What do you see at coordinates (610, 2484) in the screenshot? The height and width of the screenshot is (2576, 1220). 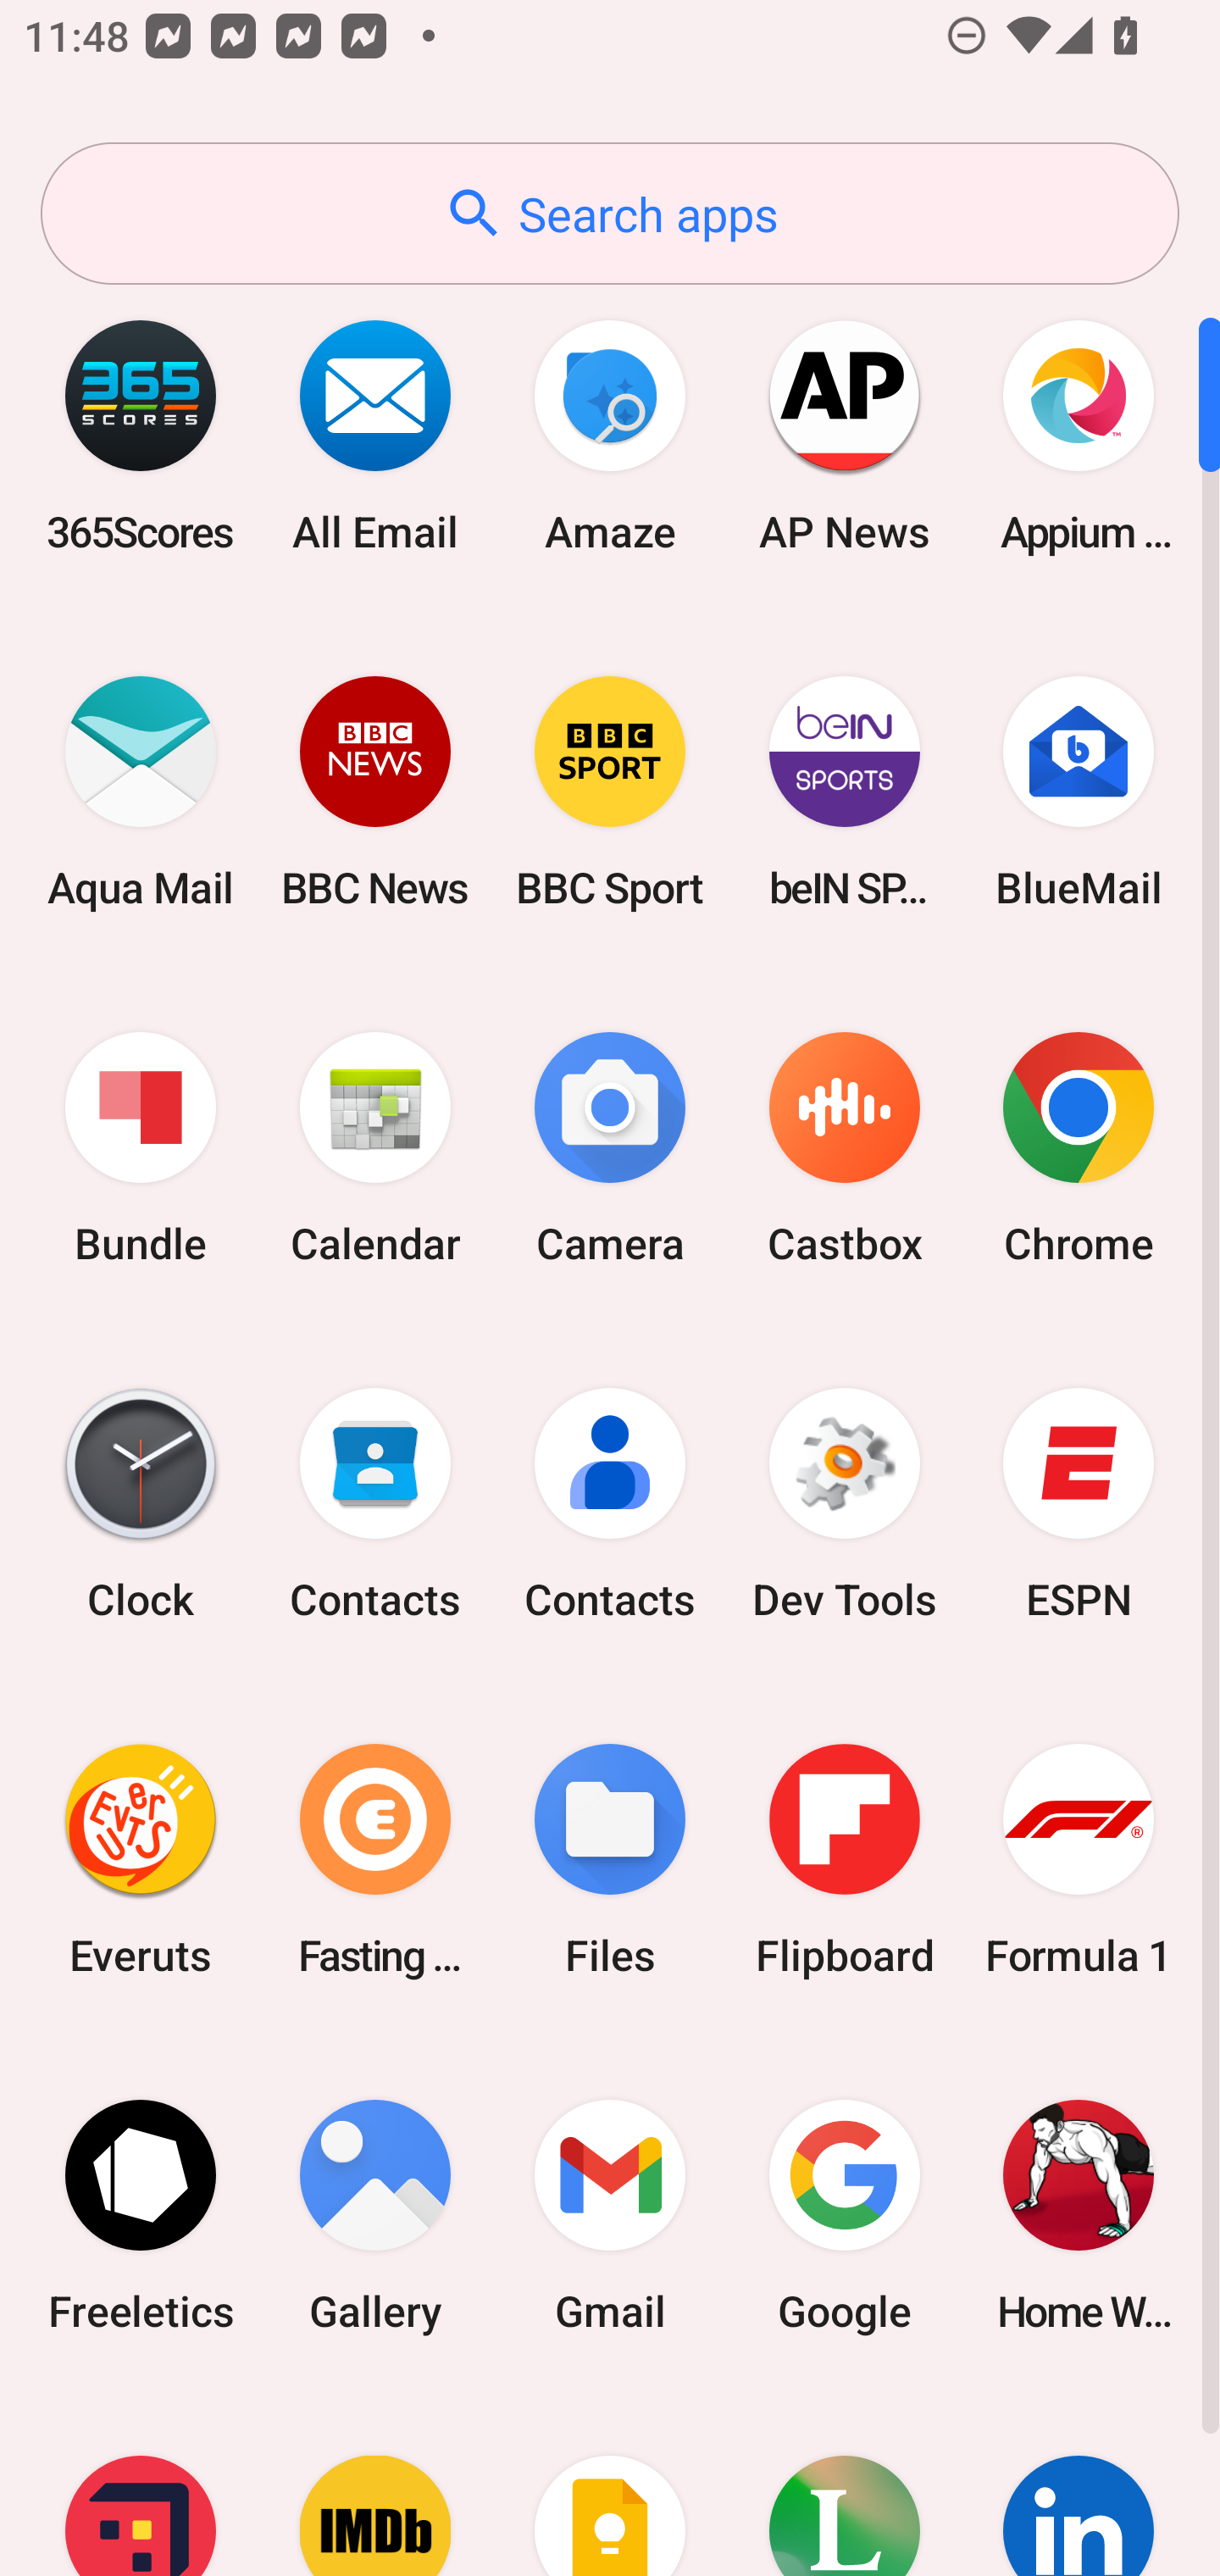 I see `Keep Notes` at bounding box center [610, 2484].